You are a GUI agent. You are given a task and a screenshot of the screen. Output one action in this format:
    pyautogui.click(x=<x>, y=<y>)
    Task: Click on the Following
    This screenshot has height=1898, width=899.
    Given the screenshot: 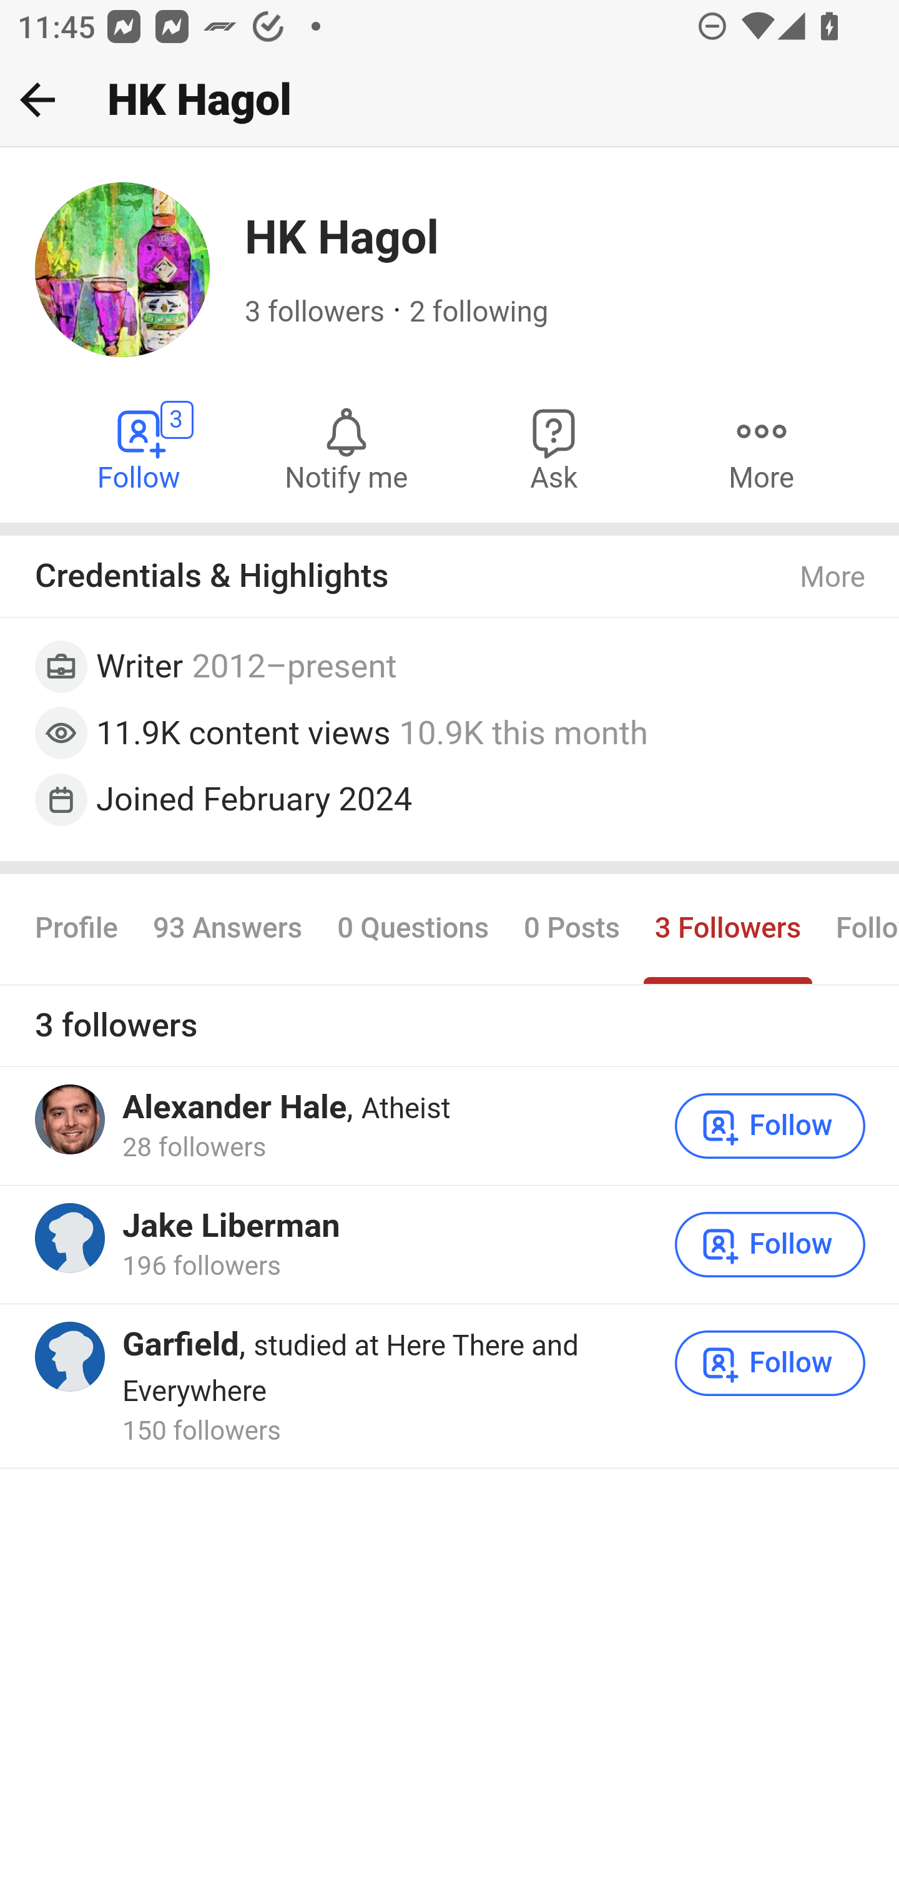 What is the action you would take?
    pyautogui.click(x=858, y=928)
    